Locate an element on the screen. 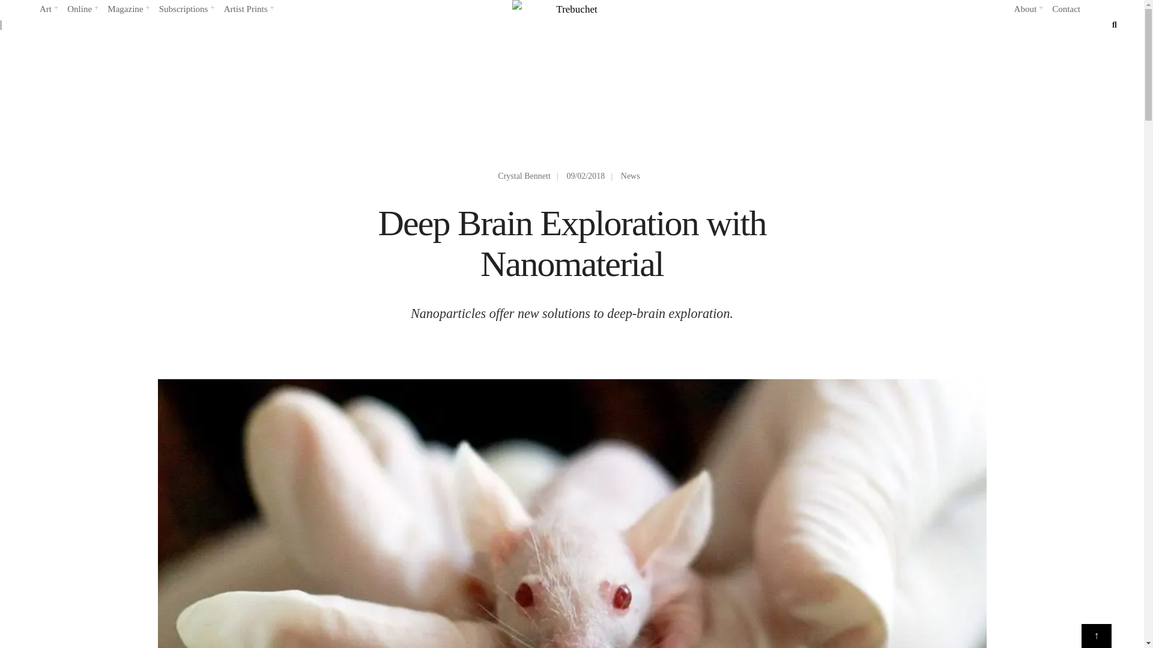  Art is located at coordinates (48, 10).